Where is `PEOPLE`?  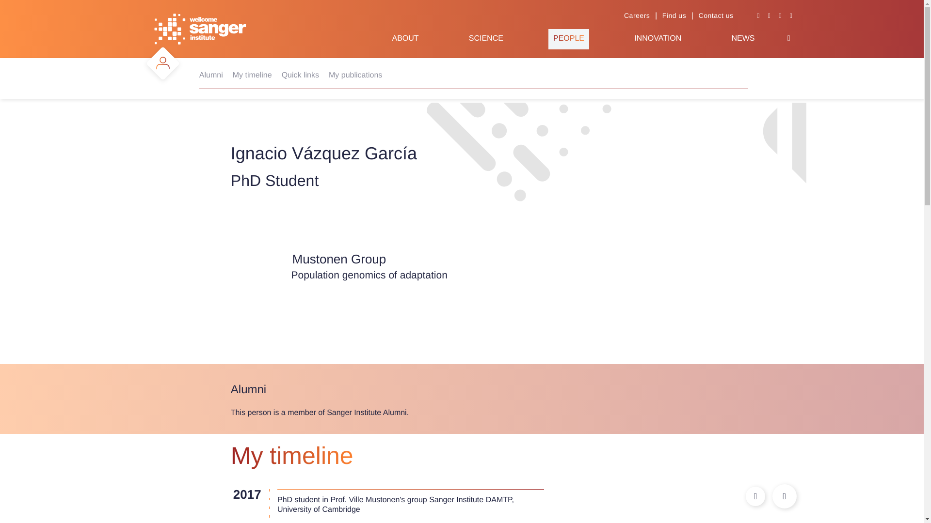 PEOPLE is located at coordinates (568, 39).